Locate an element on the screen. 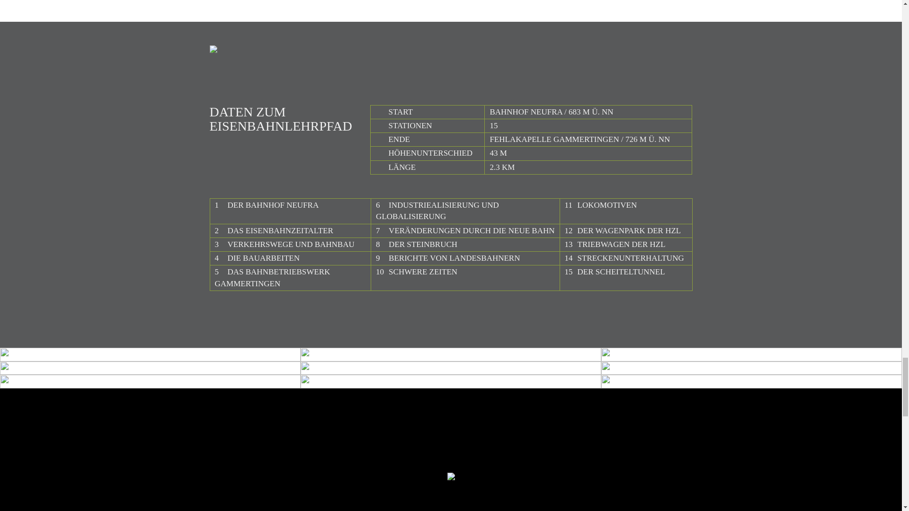  13TRIEBWAGEN DER HZL is located at coordinates (615, 244).